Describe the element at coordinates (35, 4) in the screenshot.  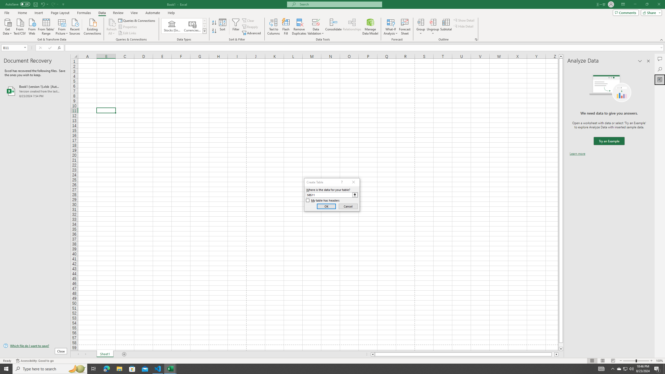
I see `Quick Access Toolbar` at that location.